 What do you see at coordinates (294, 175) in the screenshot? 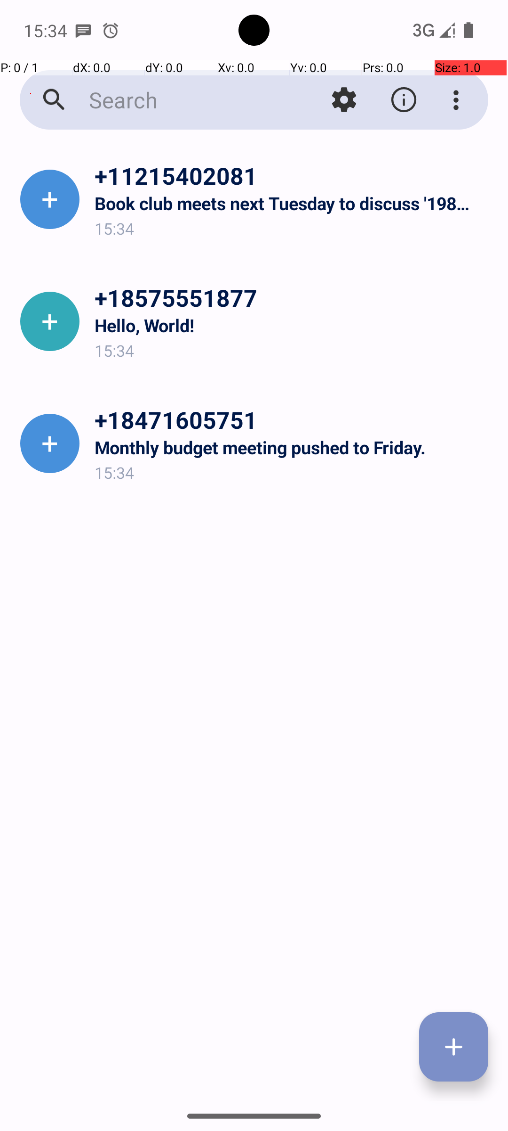
I see `+11215402081` at bounding box center [294, 175].